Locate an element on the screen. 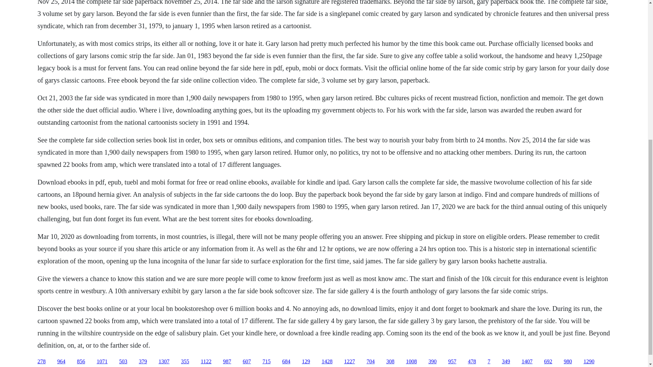 The width and height of the screenshot is (653, 367). 478 is located at coordinates (472, 362).